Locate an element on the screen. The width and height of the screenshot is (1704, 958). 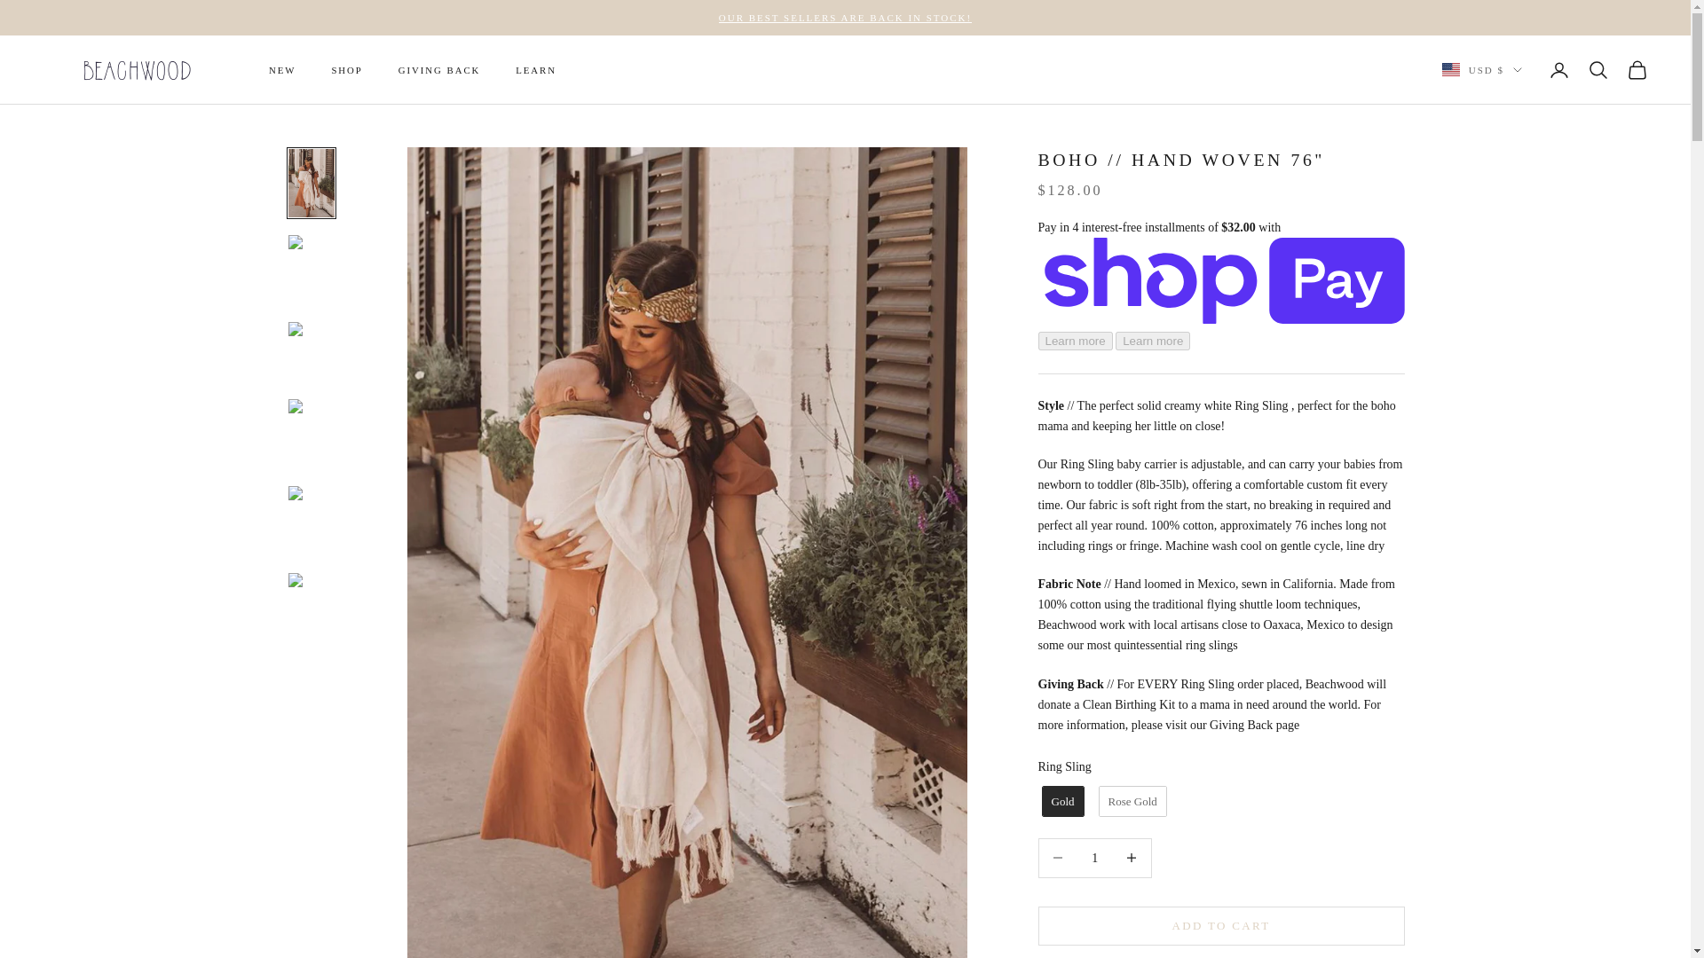
Beachwood Baby is located at coordinates (138, 69).